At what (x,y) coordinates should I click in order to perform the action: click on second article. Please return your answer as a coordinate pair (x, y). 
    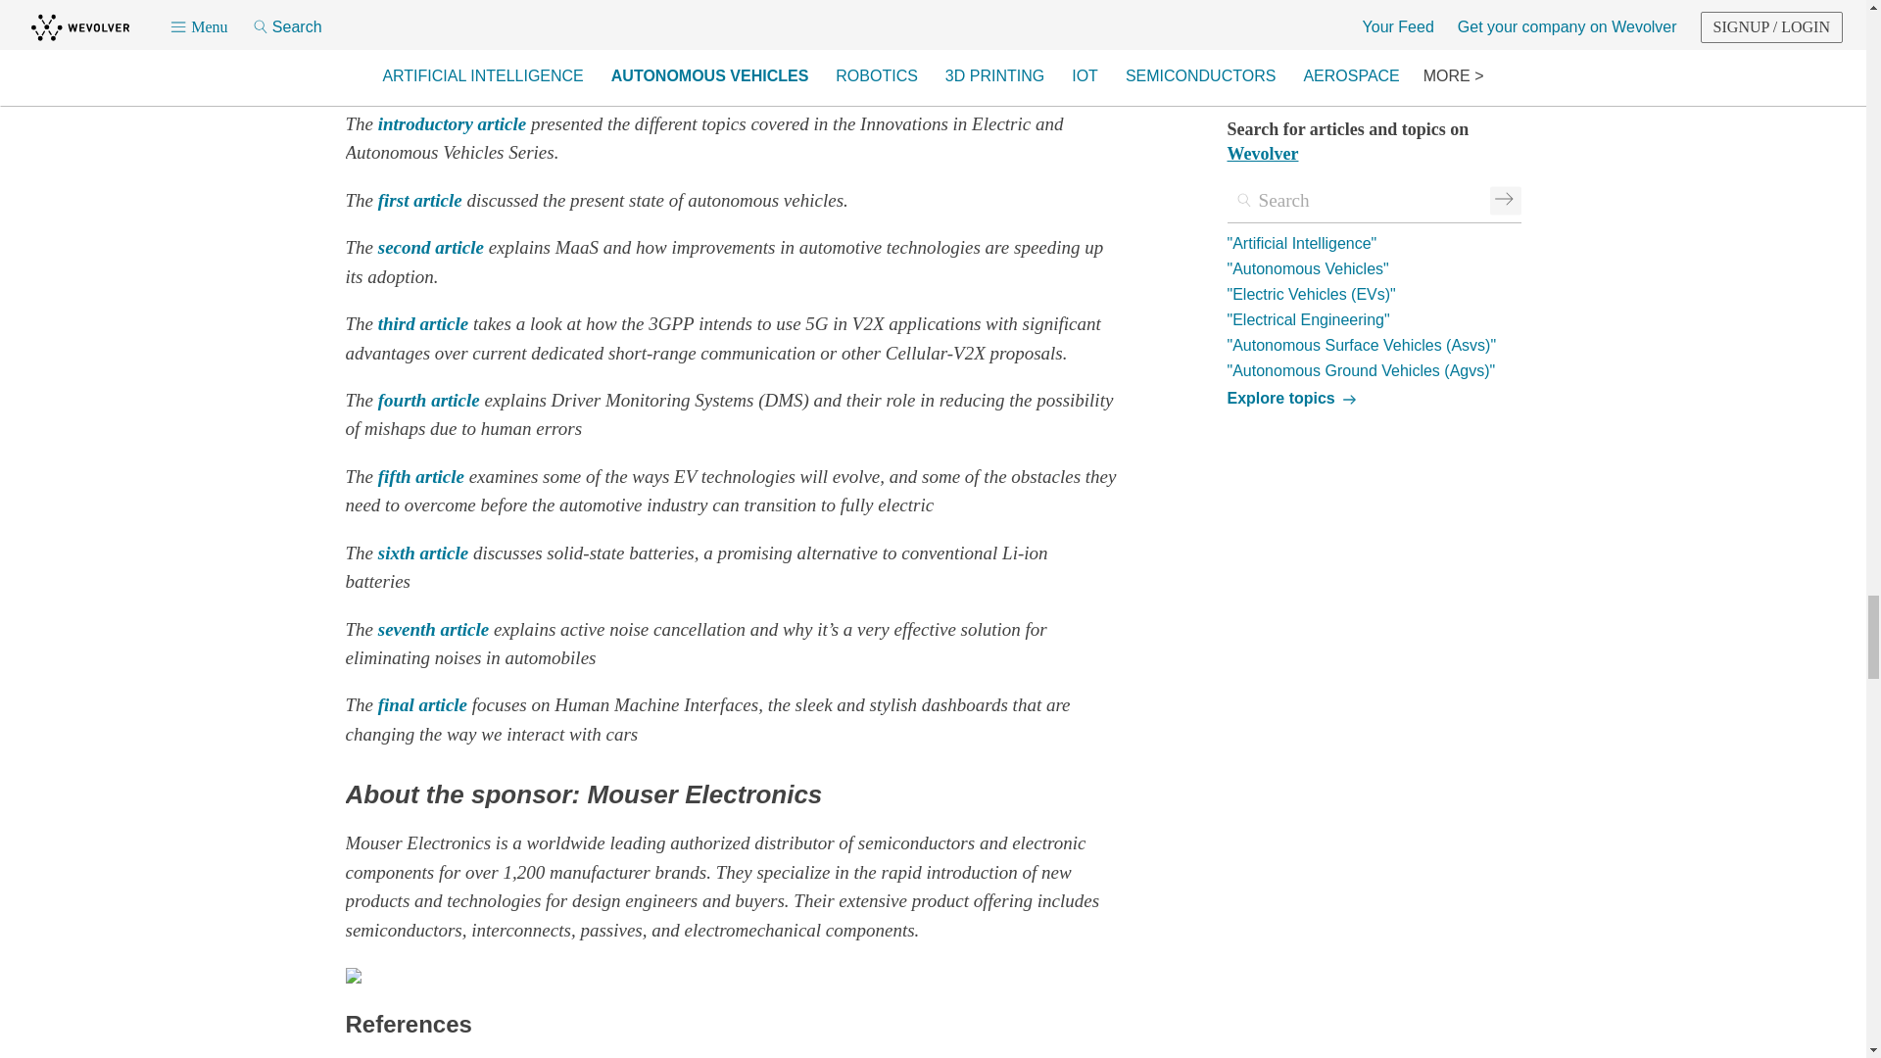
    Looking at the image, I should click on (430, 247).